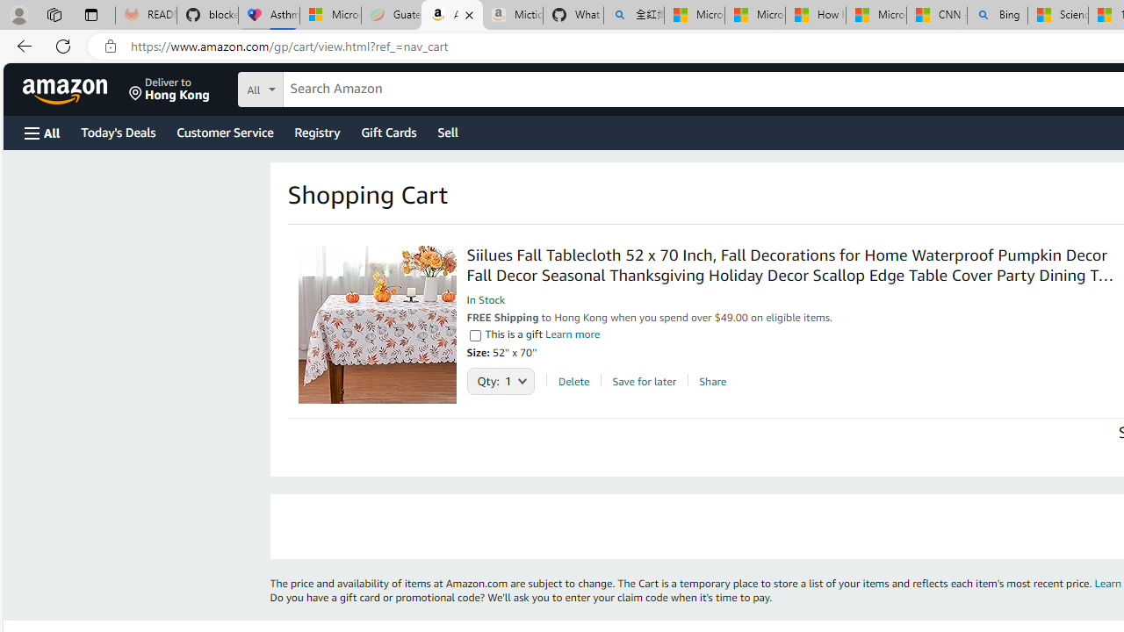  I want to click on Open Menu, so click(42, 133).